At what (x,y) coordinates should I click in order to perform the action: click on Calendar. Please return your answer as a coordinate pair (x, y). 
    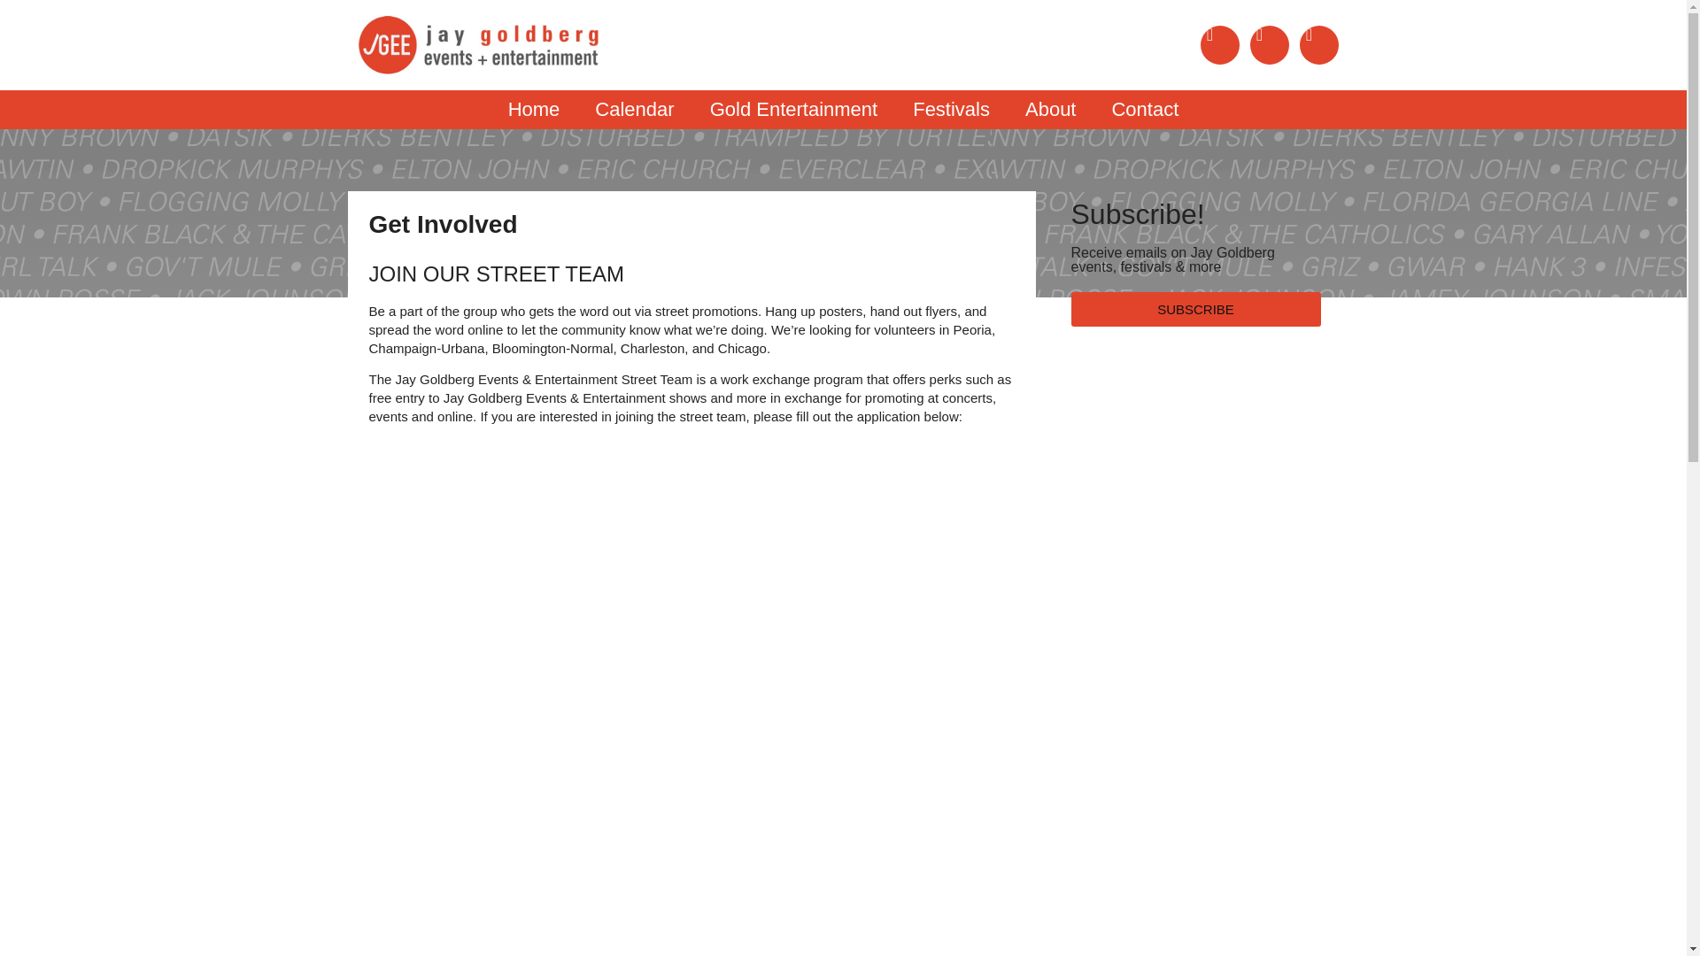
    Looking at the image, I should click on (634, 109).